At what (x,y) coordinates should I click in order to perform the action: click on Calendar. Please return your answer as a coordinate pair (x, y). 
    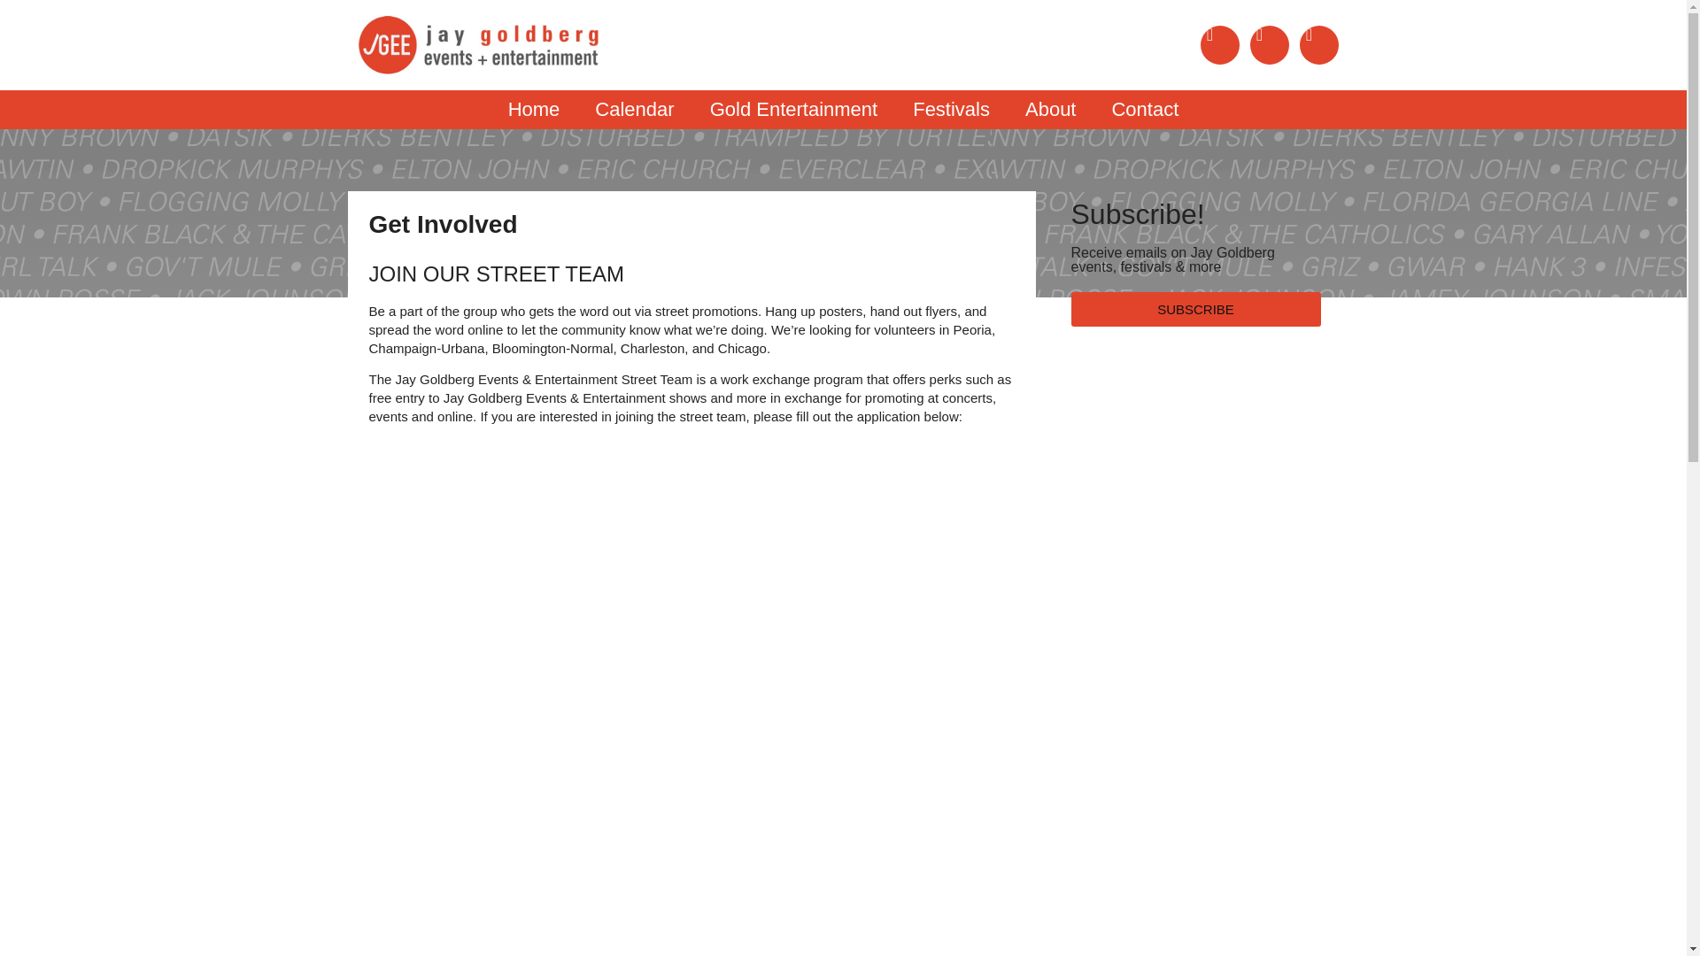
    Looking at the image, I should click on (634, 109).